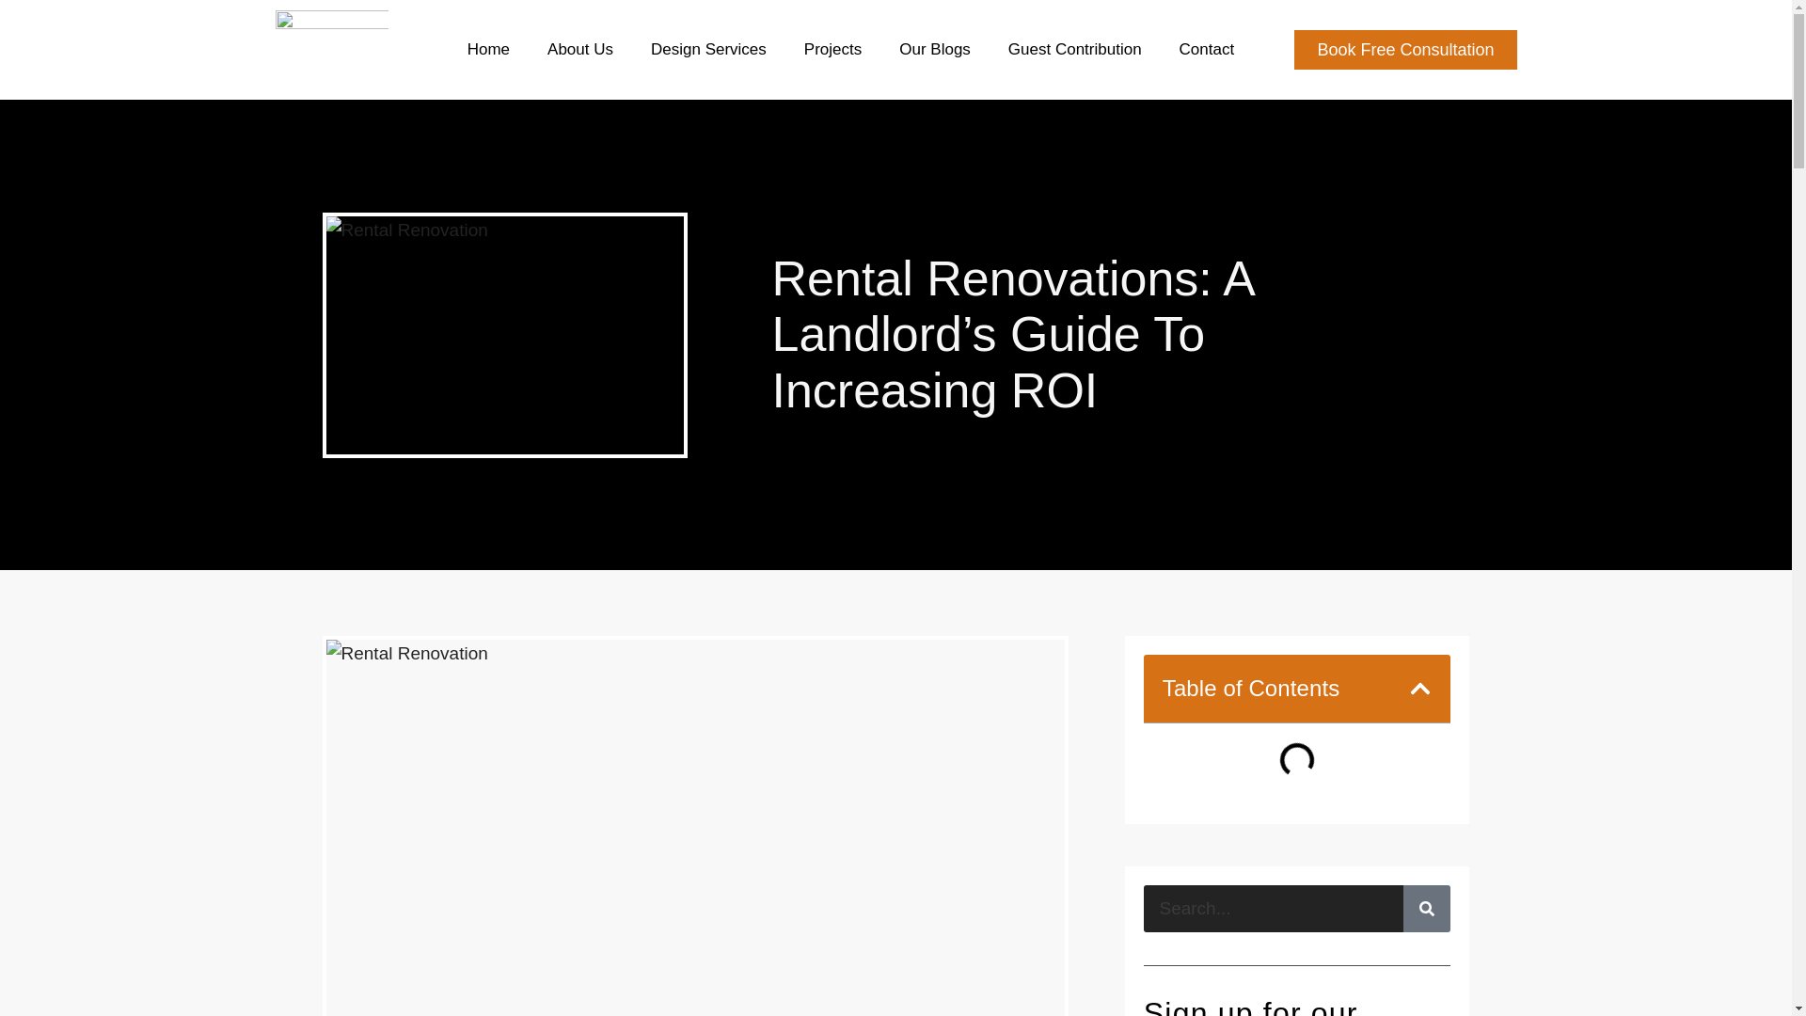 The image size is (1806, 1016). I want to click on Book Free Consultation, so click(1405, 50).